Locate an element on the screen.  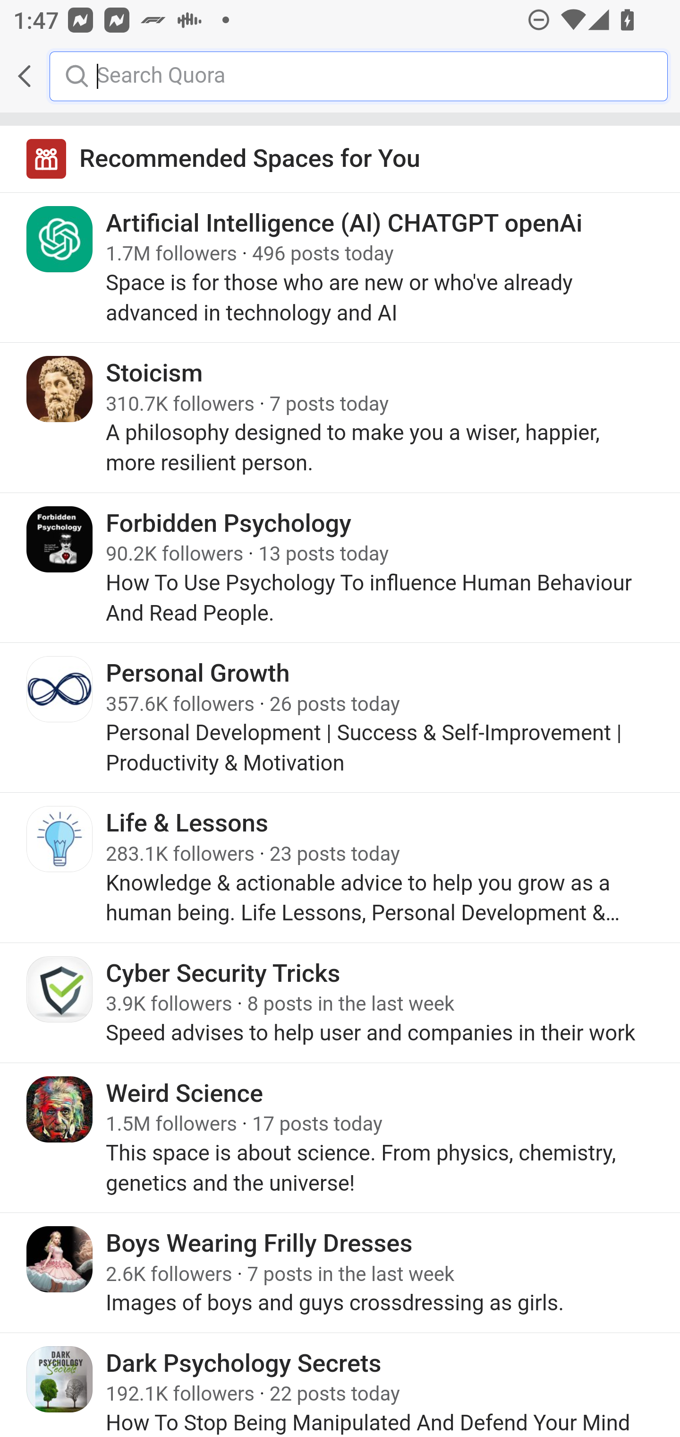
Icon for Cyber Security Tricks is located at coordinates (60, 988).